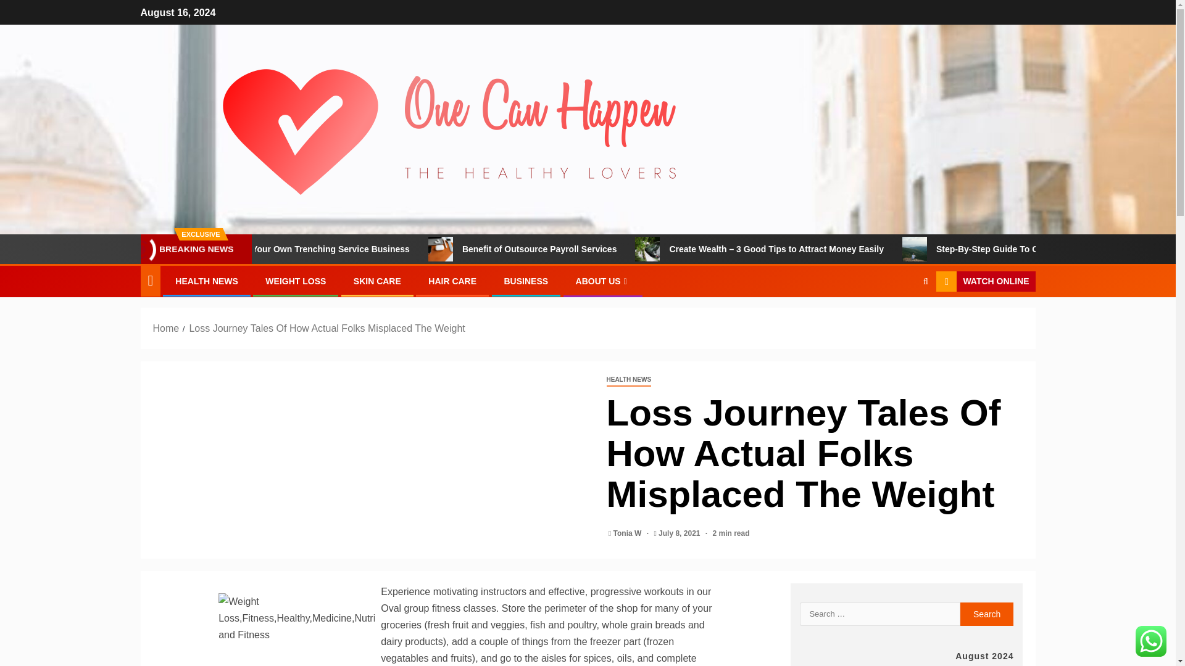  What do you see at coordinates (603, 281) in the screenshot?
I see `ABOUT US` at bounding box center [603, 281].